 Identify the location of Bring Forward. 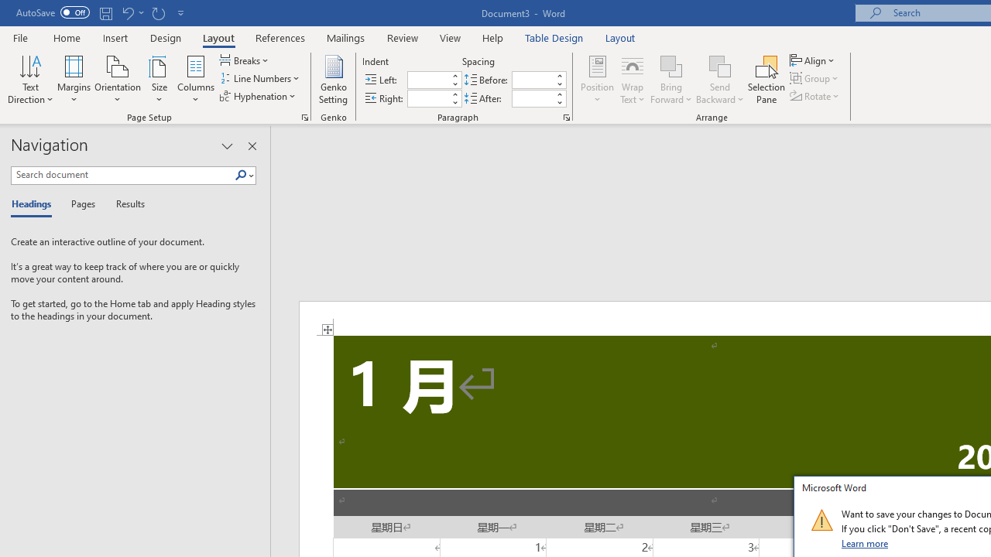
(672, 65).